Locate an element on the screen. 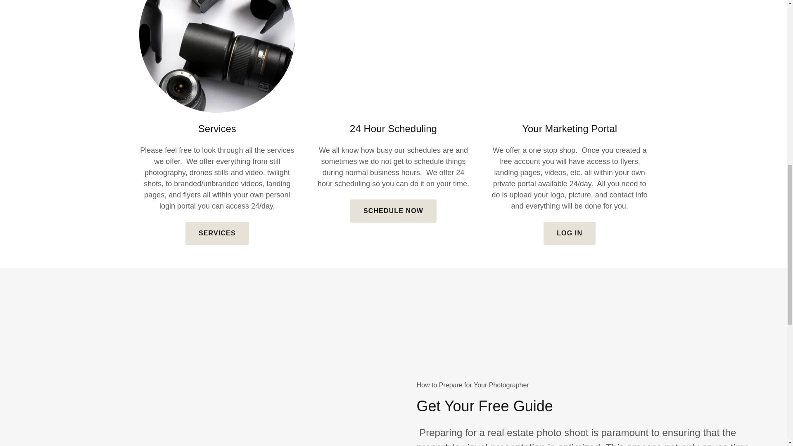 This screenshot has height=446, width=793. LOG IN is located at coordinates (569, 233).